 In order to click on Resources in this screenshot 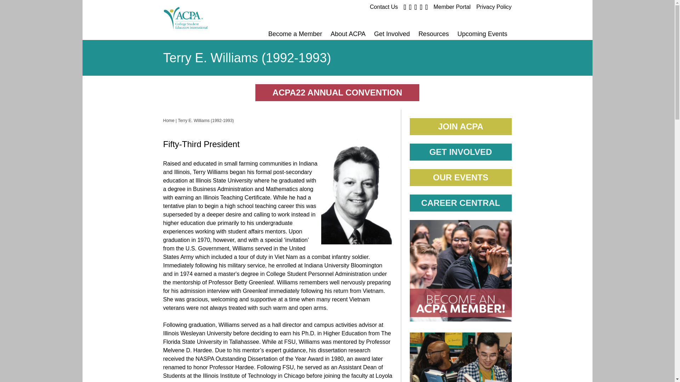, I will do `click(433, 34)`.